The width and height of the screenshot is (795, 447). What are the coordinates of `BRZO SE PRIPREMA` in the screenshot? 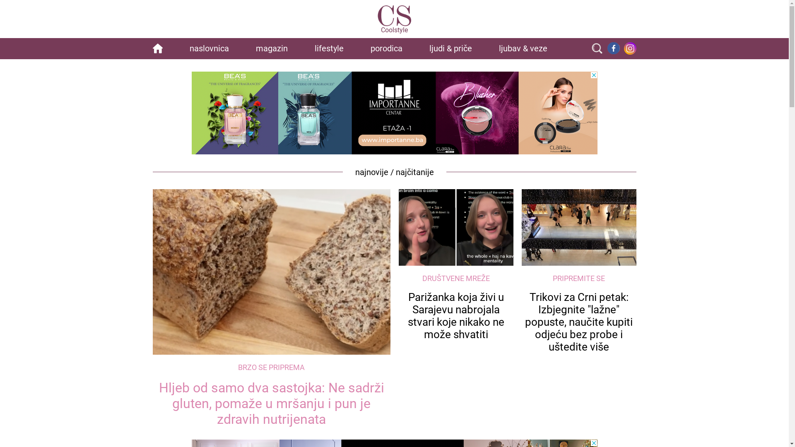 It's located at (271, 368).